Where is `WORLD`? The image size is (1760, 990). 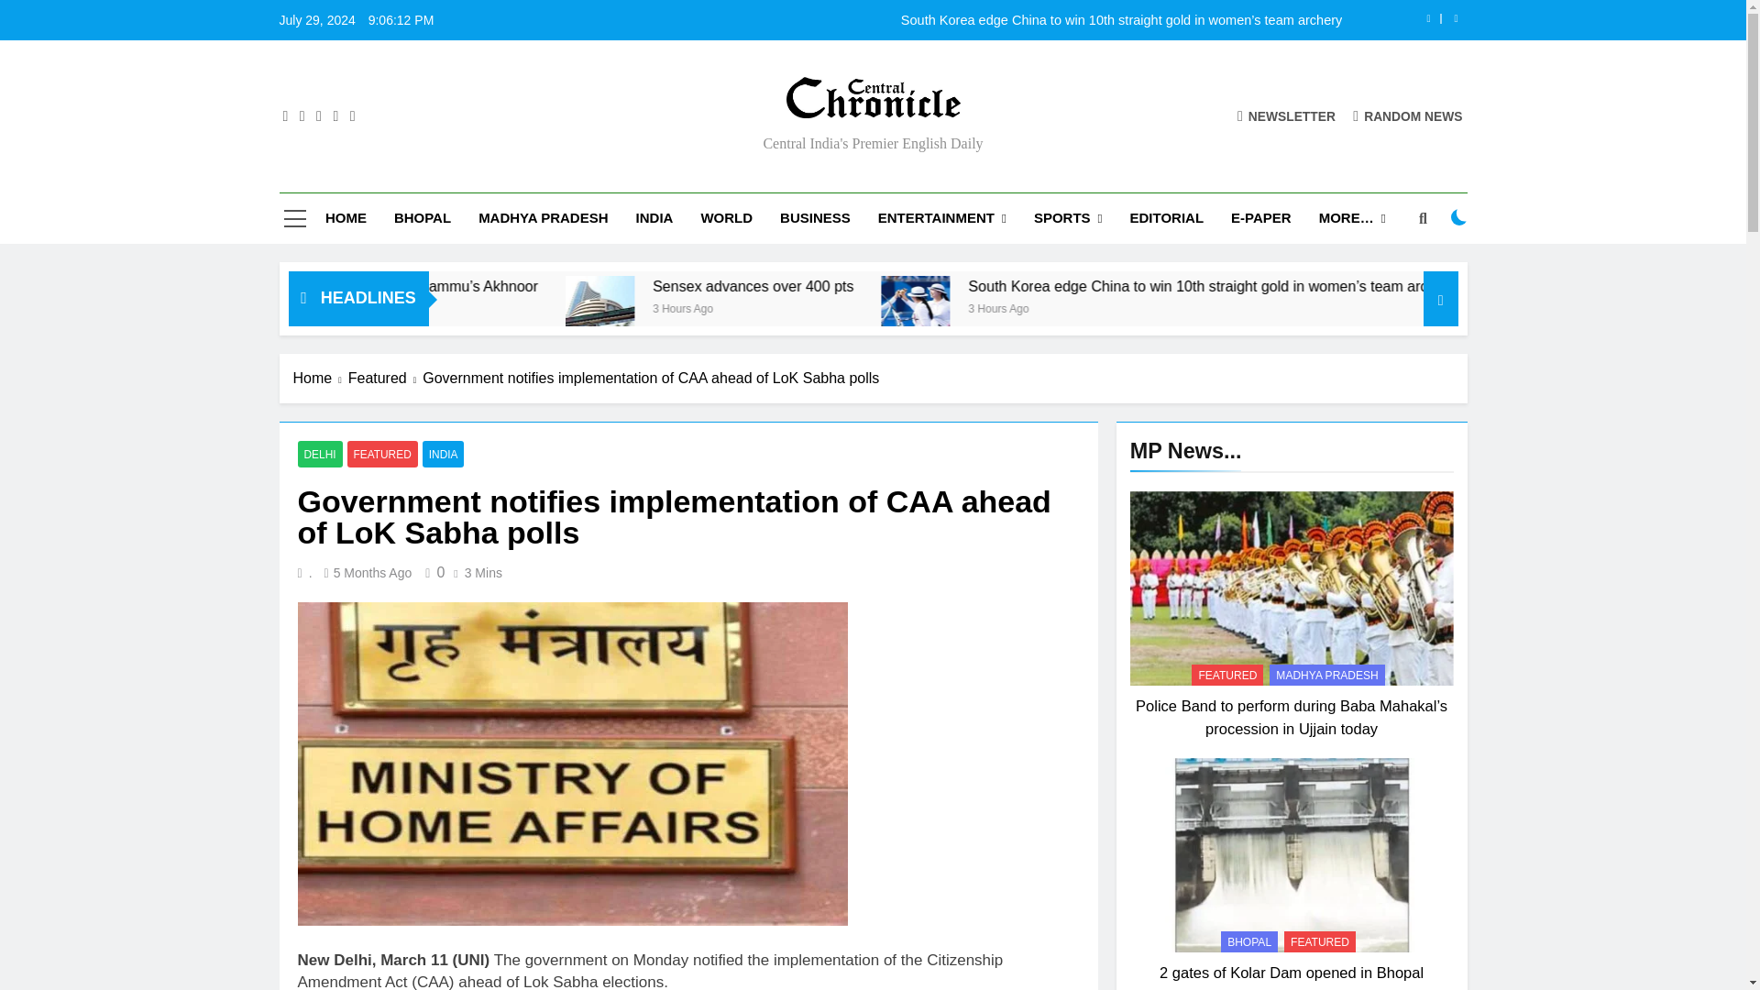 WORLD is located at coordinates (726, 217).